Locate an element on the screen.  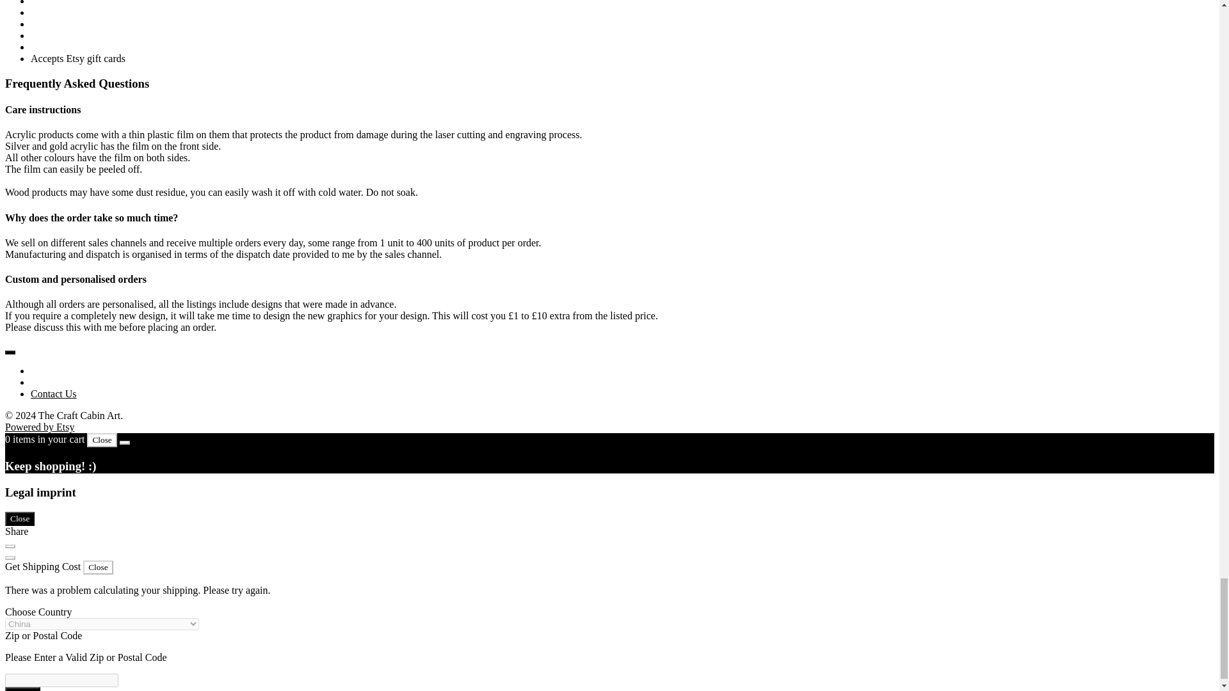
Close is located at coordinates (19, 518).